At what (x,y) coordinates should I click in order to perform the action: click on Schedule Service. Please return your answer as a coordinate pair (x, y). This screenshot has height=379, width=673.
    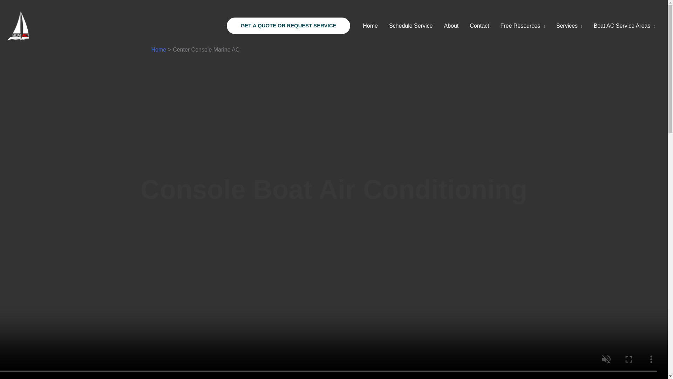
    Looking at the image, I should click on (411, 26).